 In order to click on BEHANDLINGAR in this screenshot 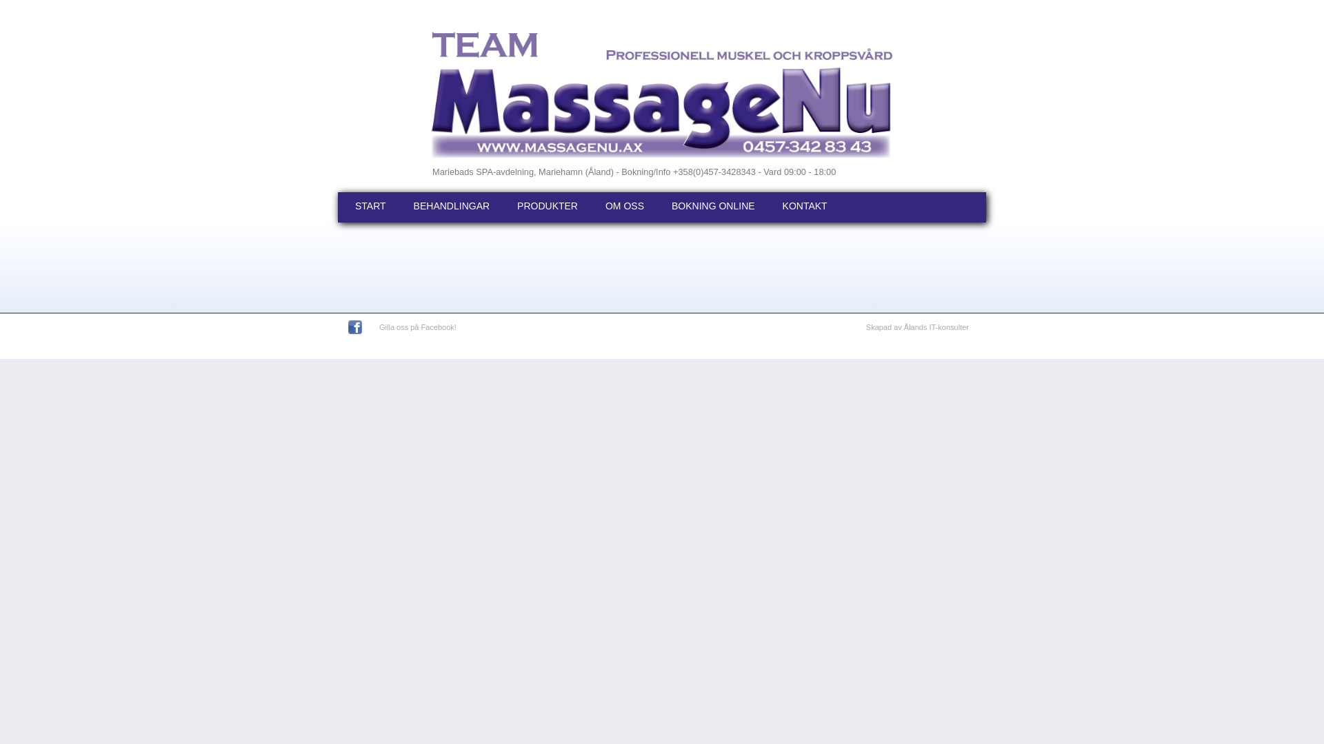, I will do `click(452, 207)`.